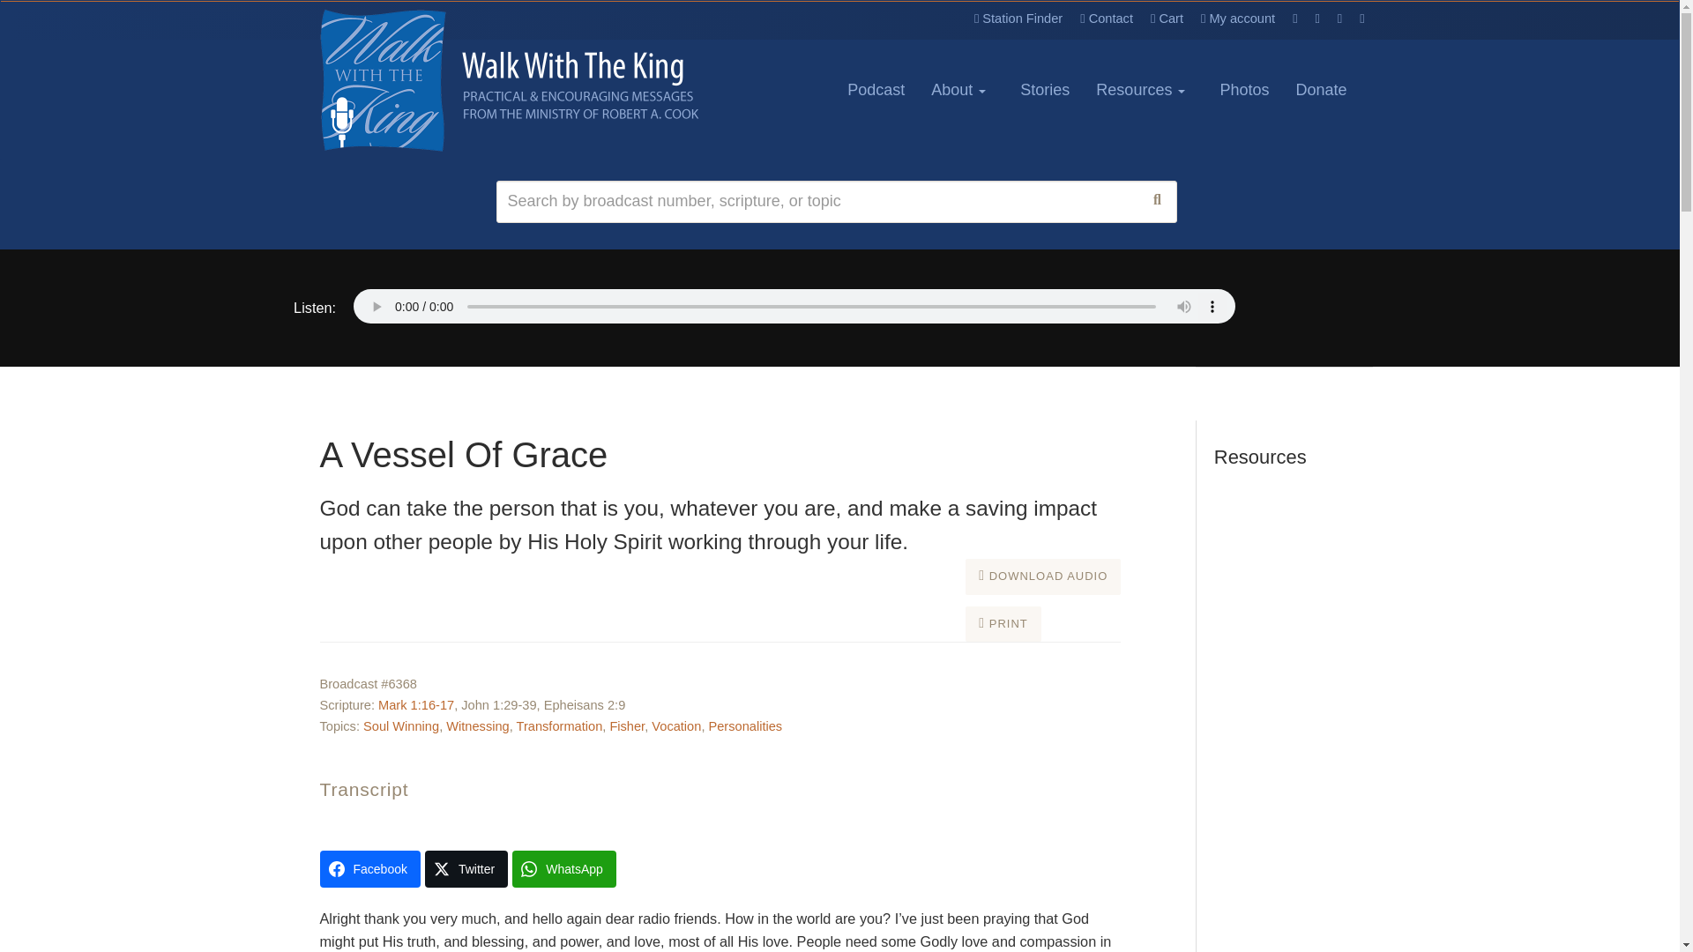  Describe the element at coordinates (627, 726) in the screenshot. I see `Fisher` at that location.